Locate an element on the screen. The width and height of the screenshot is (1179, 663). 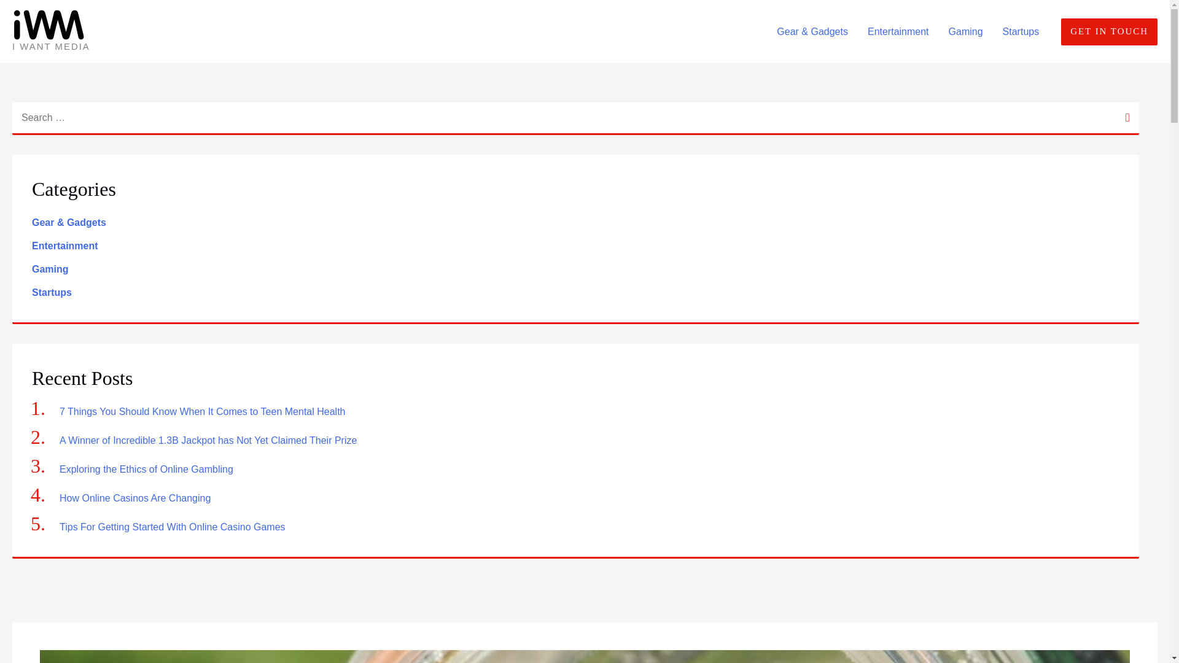
Gaming is located at coordinates (965, 32).